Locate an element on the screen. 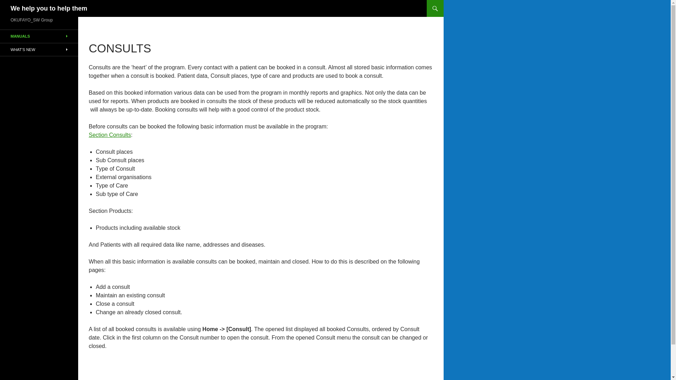  MANUALS is located at coordinates (39, 37).